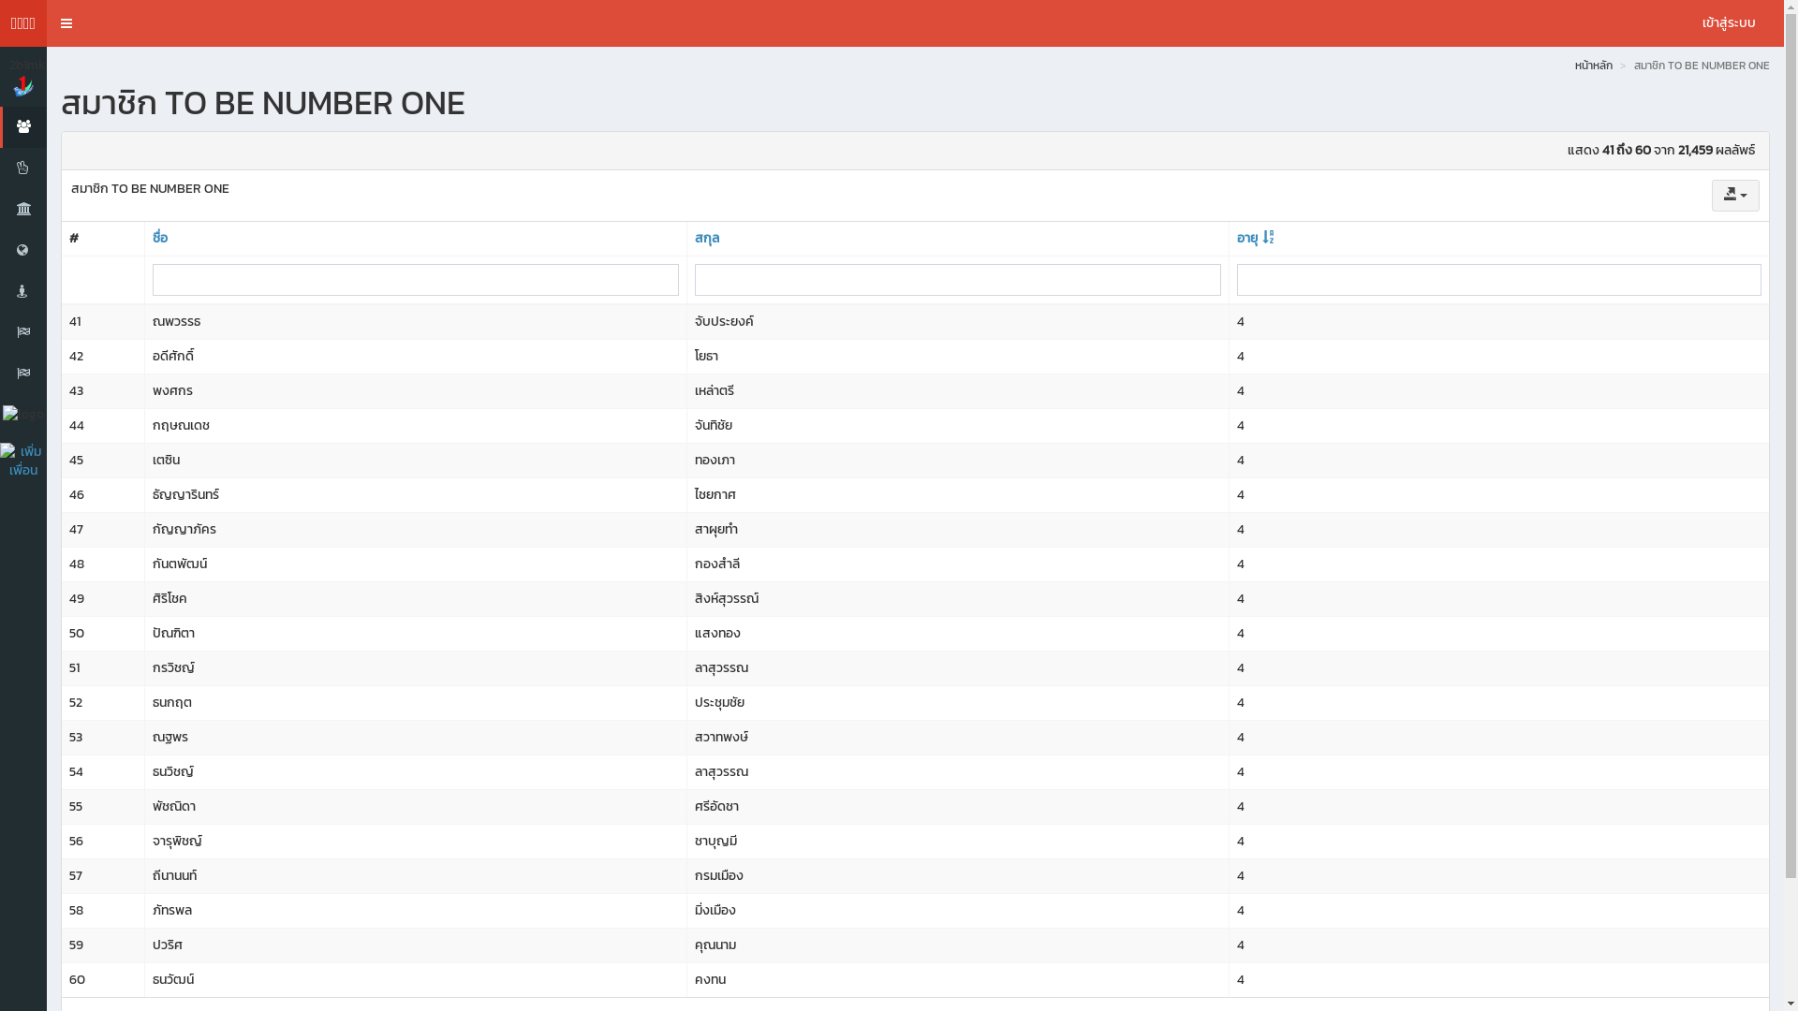 The width and height of the screenshot is (1798, 1011). Describe the element at coordinates (66, 23) in the screenshot. I see `Toggle navigation` at that location.